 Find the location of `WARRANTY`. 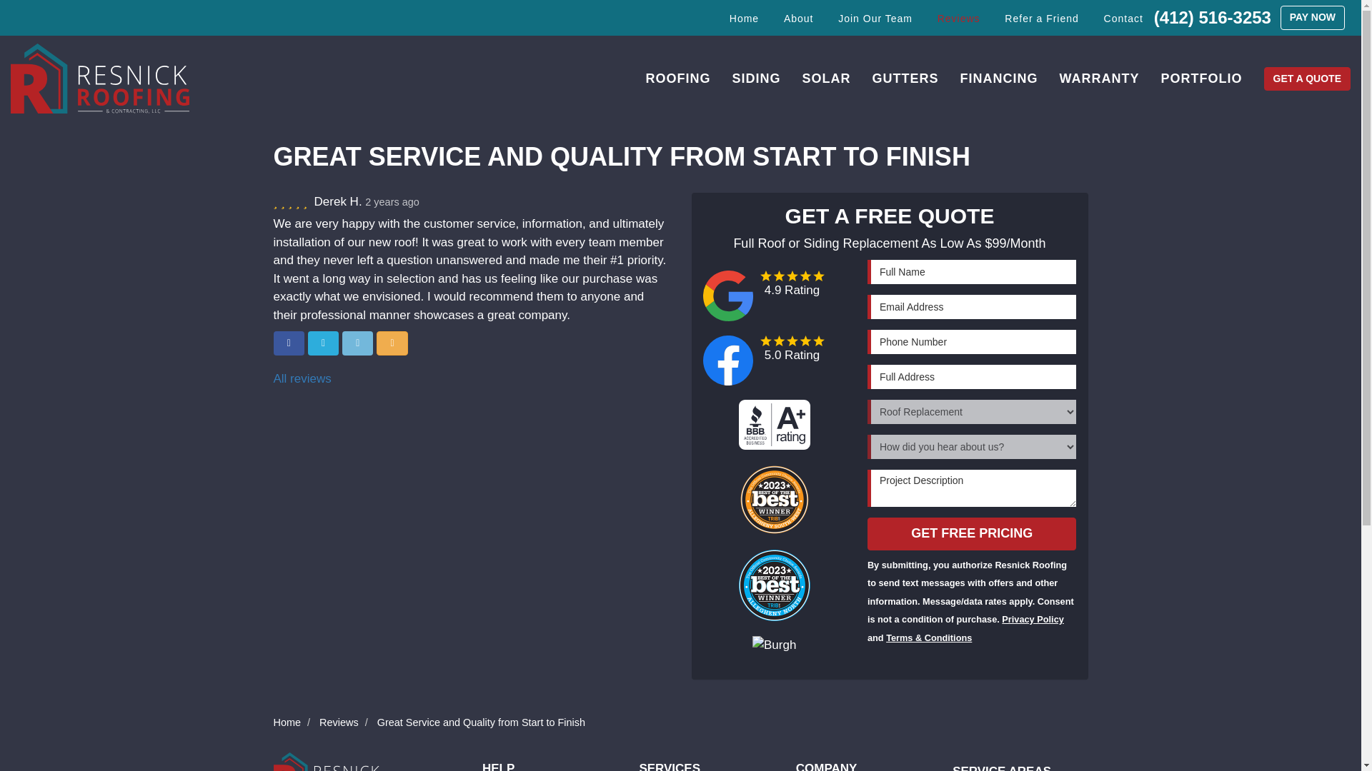

WARRANTY is located at coordinates (1100, 78).